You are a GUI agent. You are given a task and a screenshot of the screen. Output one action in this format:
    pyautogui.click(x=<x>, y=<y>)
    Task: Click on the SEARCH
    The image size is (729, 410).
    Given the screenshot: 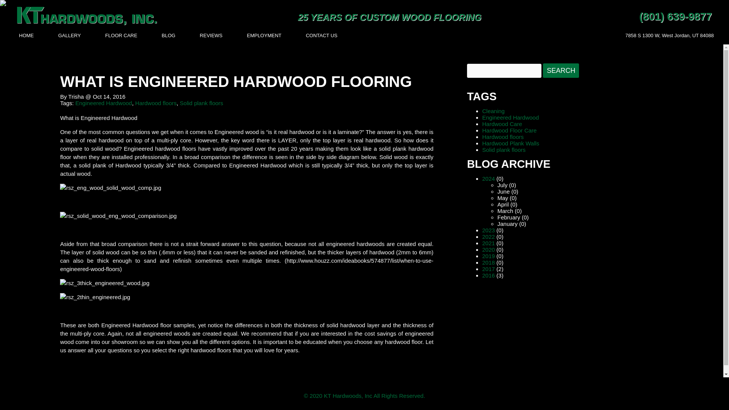 What is the action you would take?
    pyautogui.click(x=561, y=71)
    